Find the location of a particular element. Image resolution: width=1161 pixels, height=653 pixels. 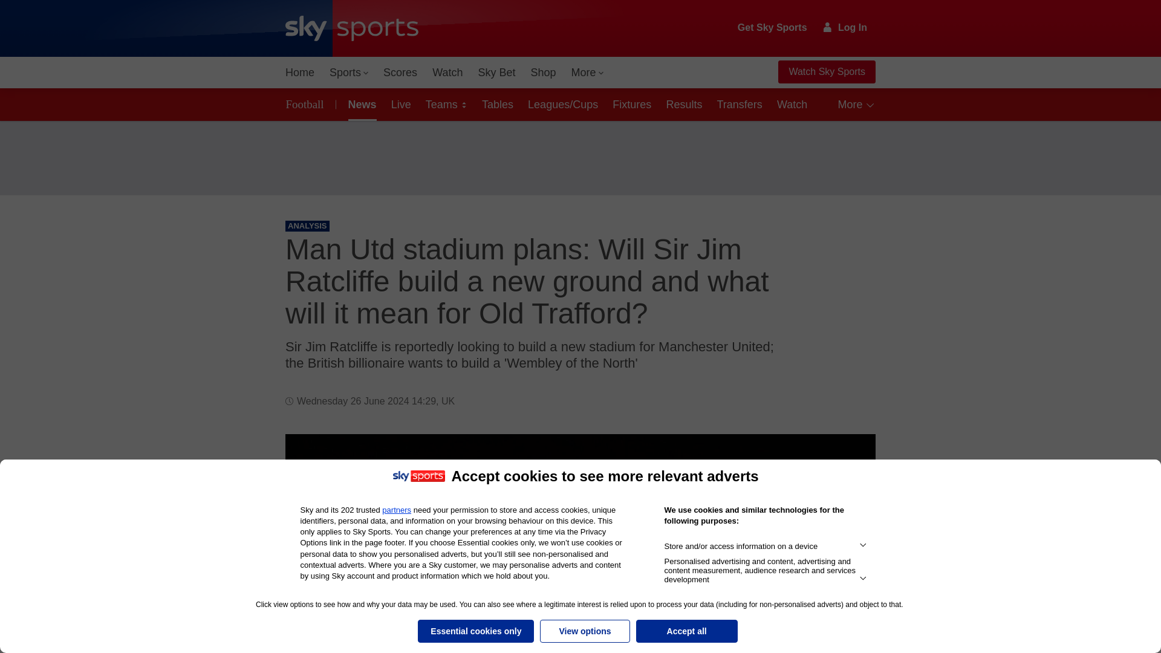

Sky Bet is located at coordinates (496, 73).